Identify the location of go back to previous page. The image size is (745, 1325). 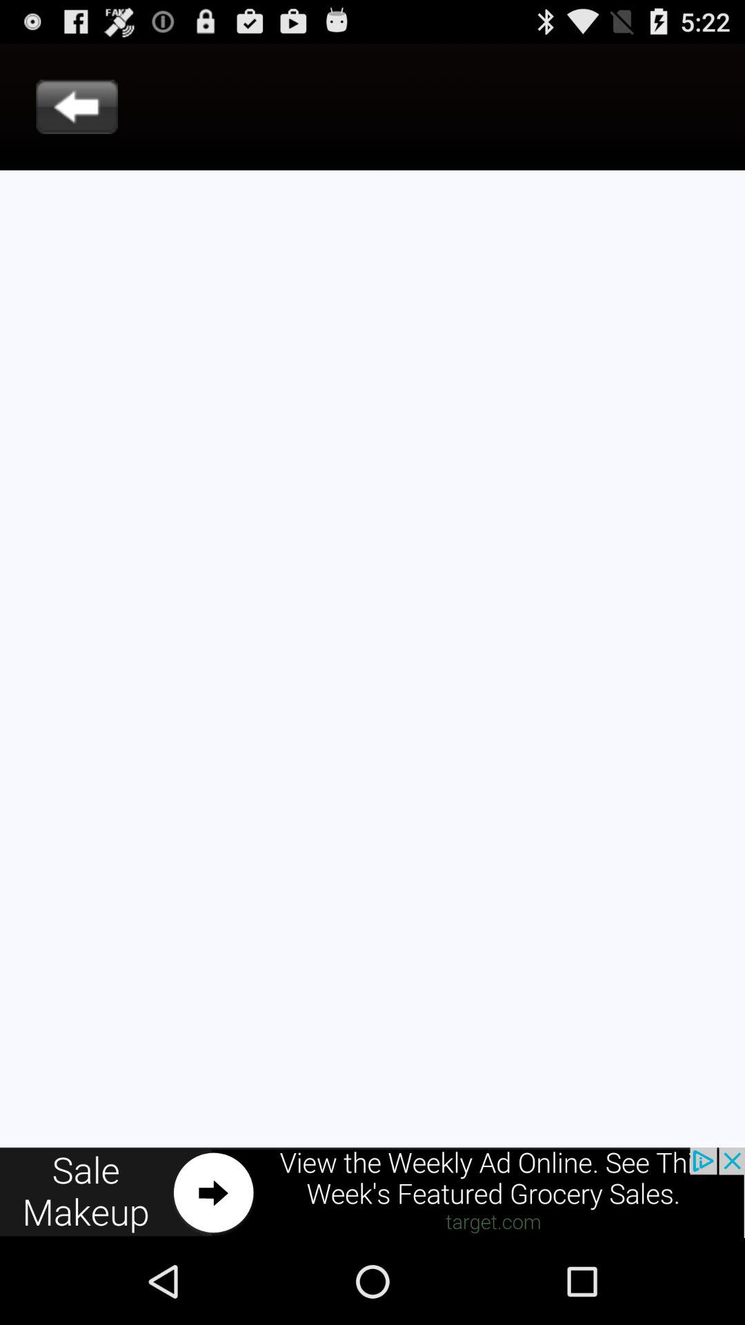
(77, 106).